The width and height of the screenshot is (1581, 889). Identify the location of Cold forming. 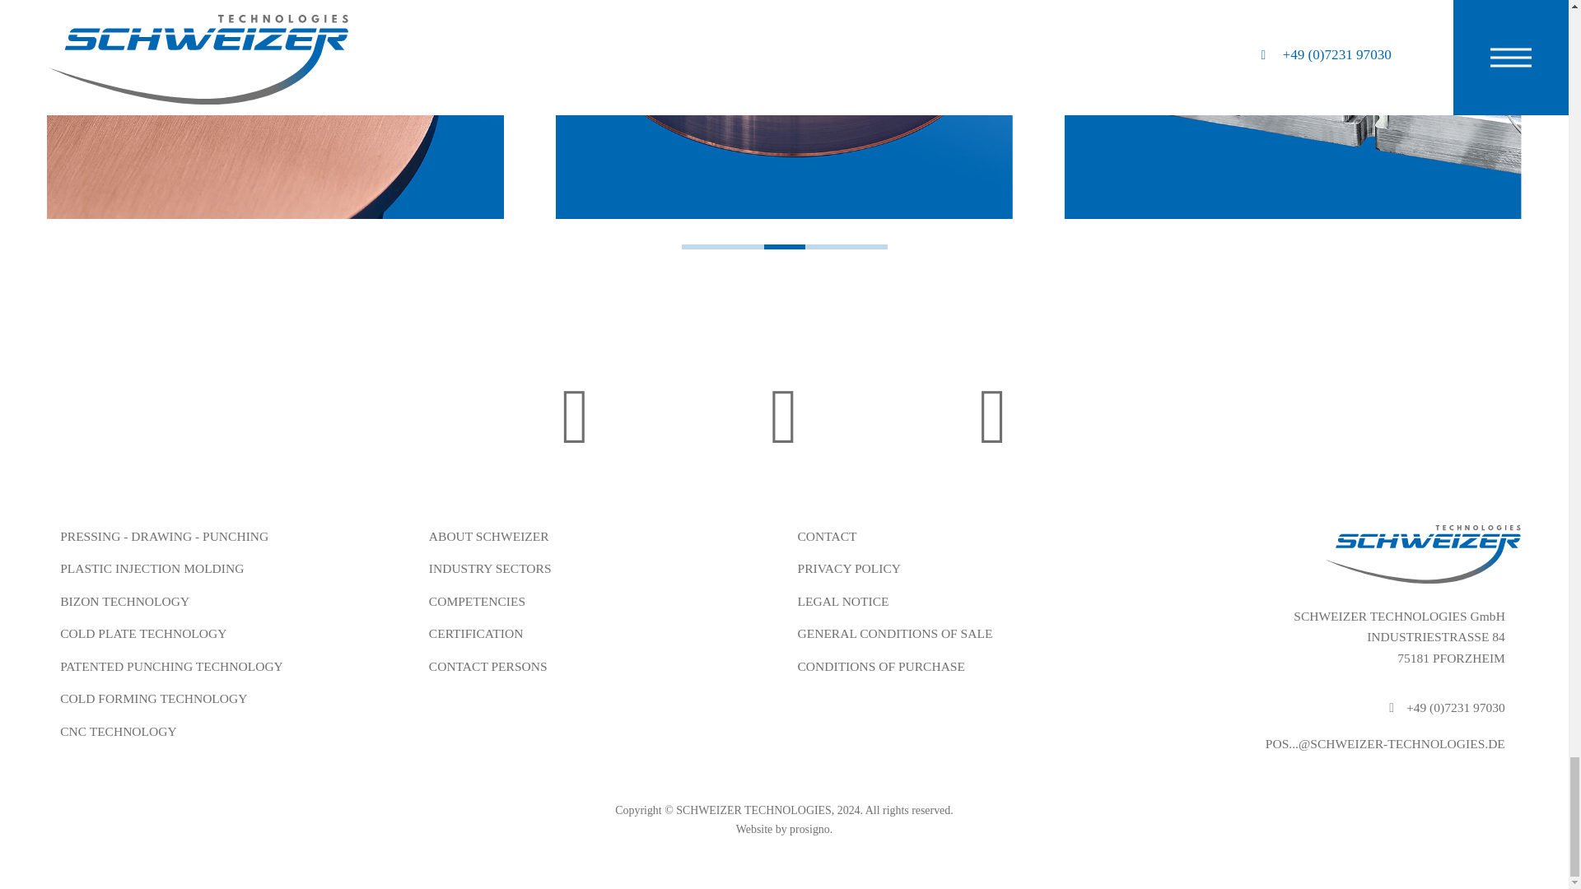
(784, 109).